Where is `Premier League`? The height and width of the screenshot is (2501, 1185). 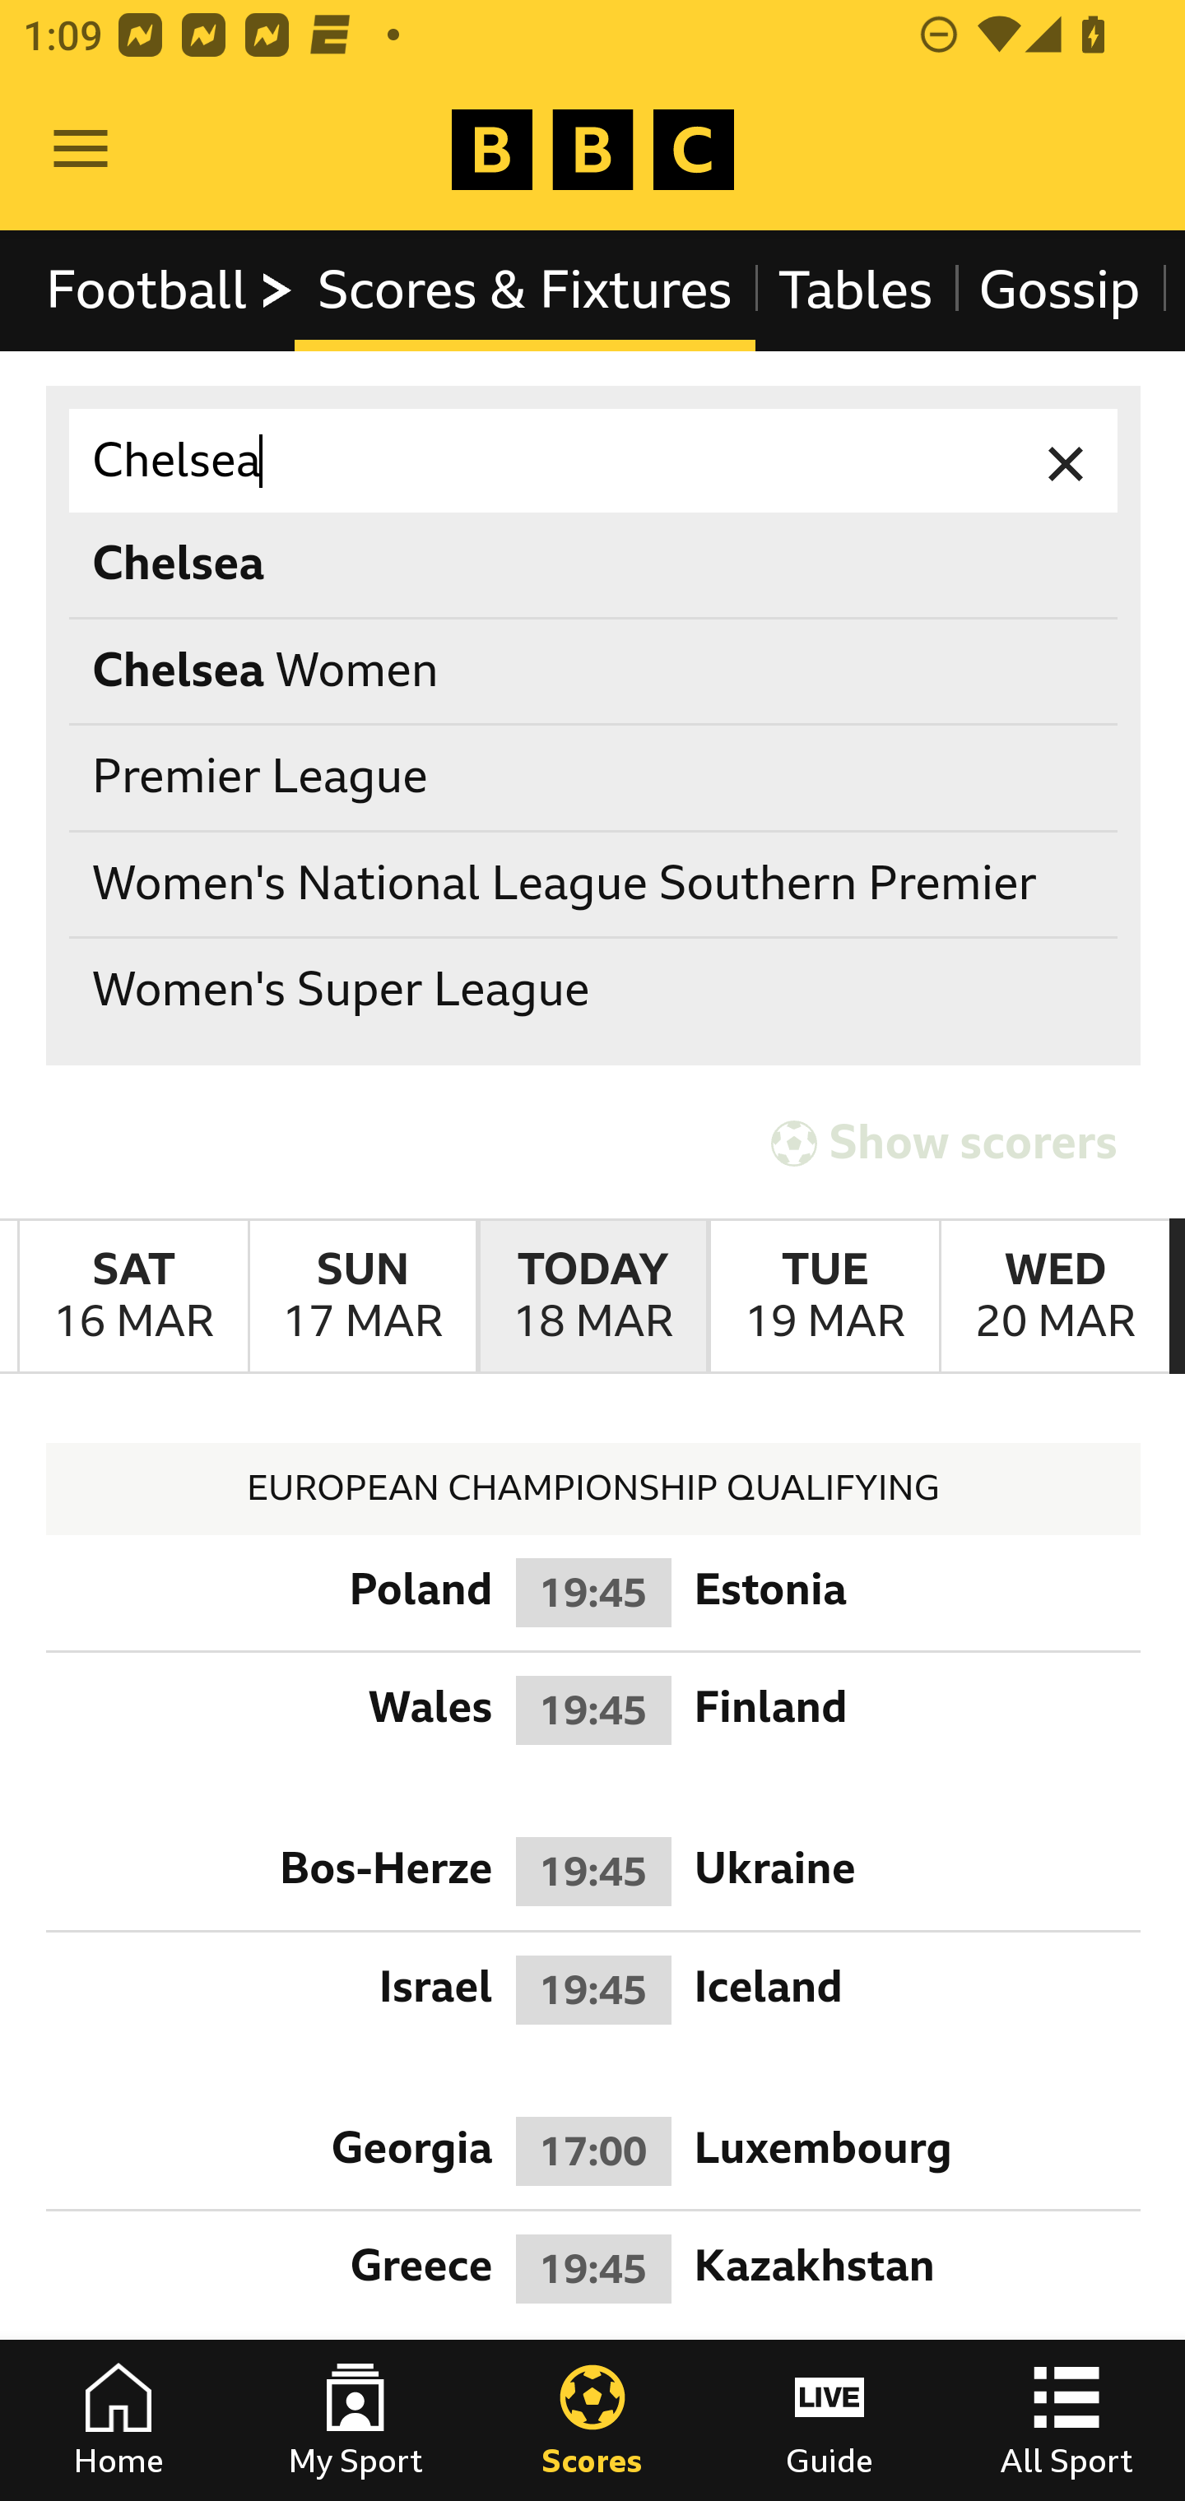 Premier League is located at coordinates (594, 778).